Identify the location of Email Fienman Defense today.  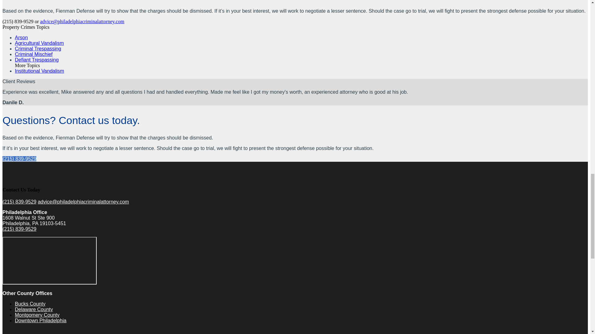
(82, 21).